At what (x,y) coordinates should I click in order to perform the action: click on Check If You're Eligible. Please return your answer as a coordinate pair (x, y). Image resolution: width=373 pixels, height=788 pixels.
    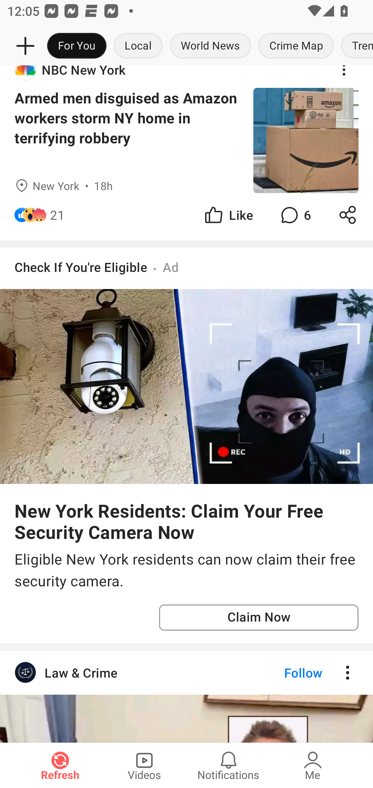
    Looking at the image, I should click on (81, 267).